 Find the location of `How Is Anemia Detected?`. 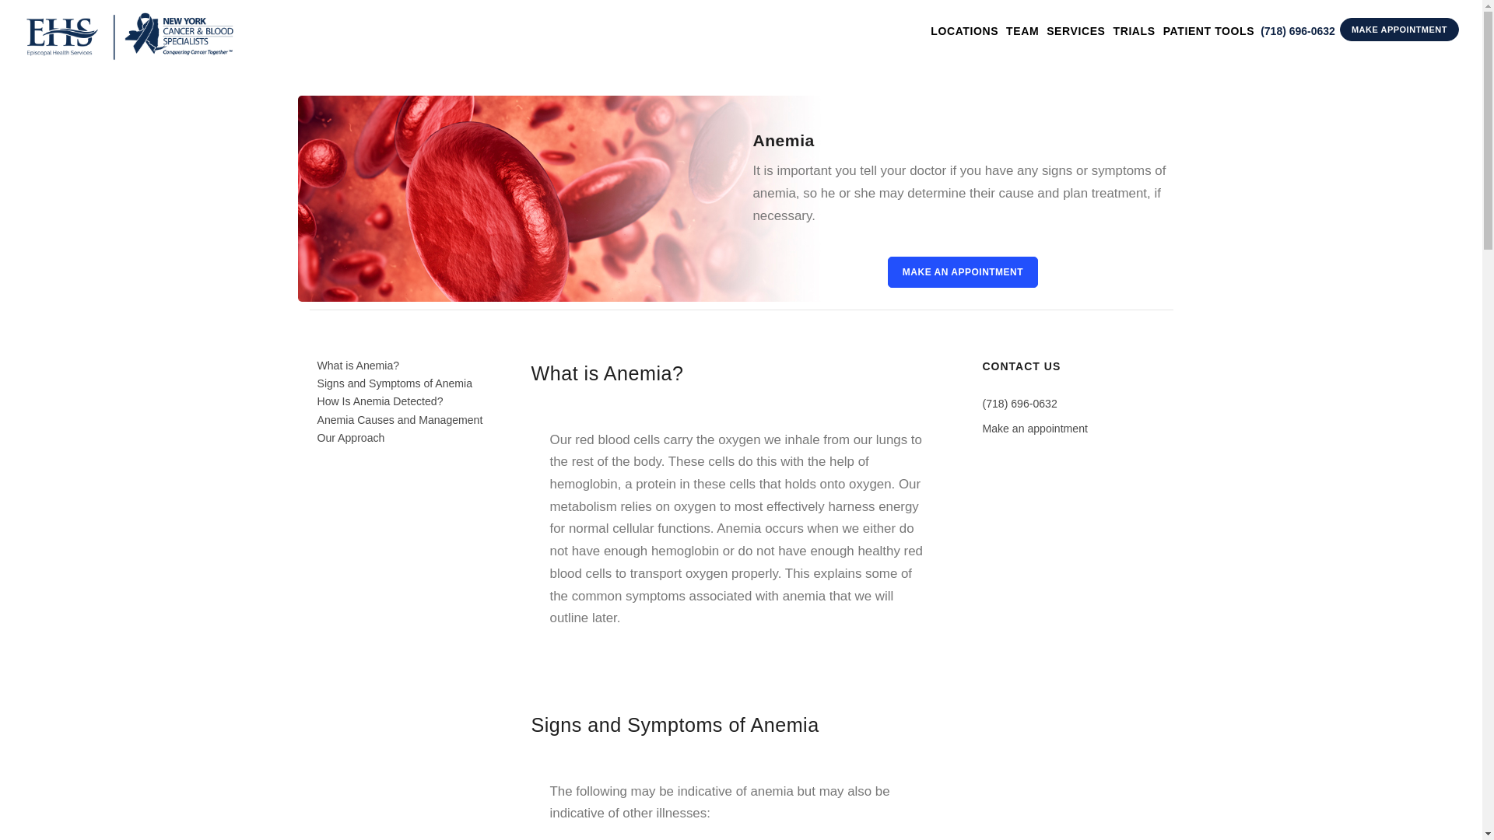

How Is Anemia Detected? is located at coordinates (380, 401).